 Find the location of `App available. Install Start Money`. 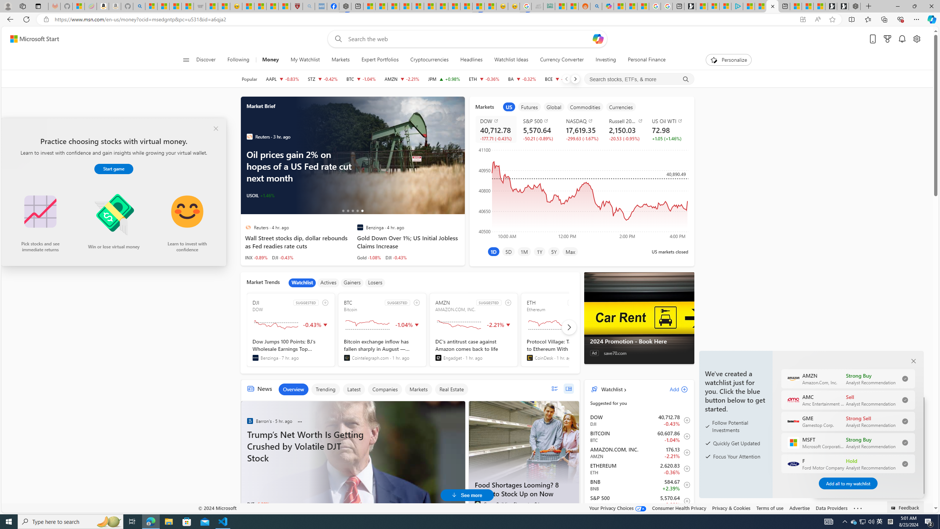

App available. Install Start Money is located at coordinates (803, 19).